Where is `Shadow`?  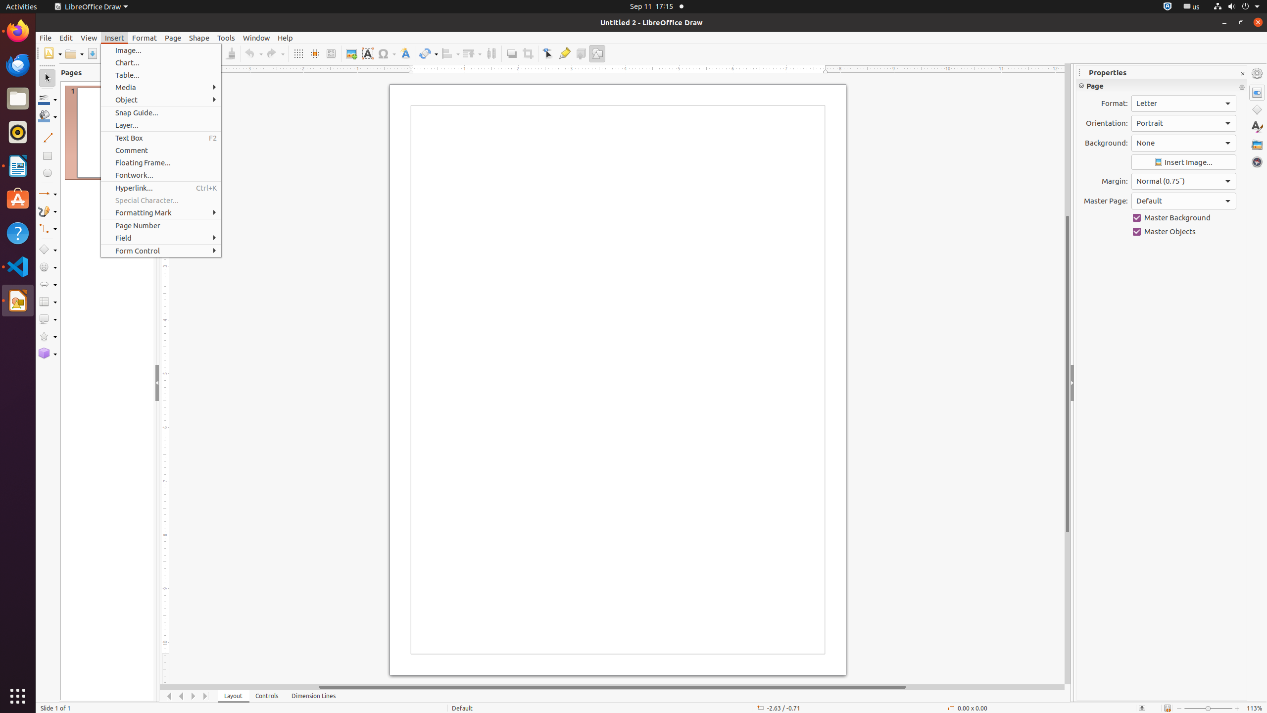 Shadow is located at coordinates (512, 53).